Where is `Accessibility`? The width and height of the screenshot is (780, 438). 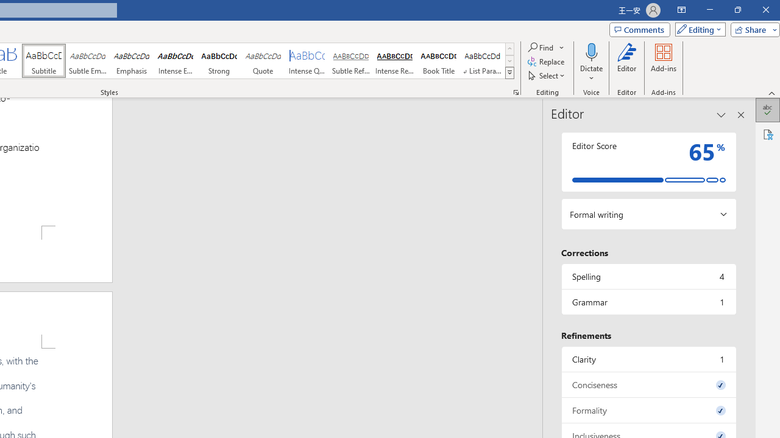
Accessibility is located at coordinates (768, 134).